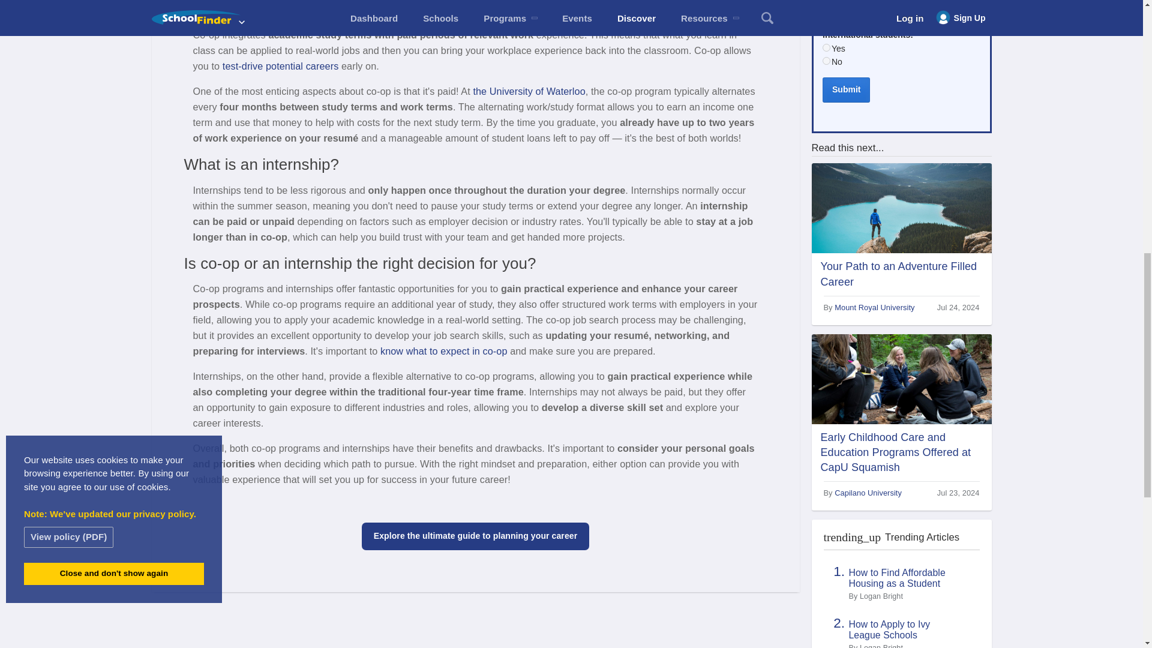 Image resolution: width=1152 pixels, height=648 pixels. What do you see at coordinates (529, 91) in the screenshot?
I see `the University of Waterloo` at bounding box center [529, 91].